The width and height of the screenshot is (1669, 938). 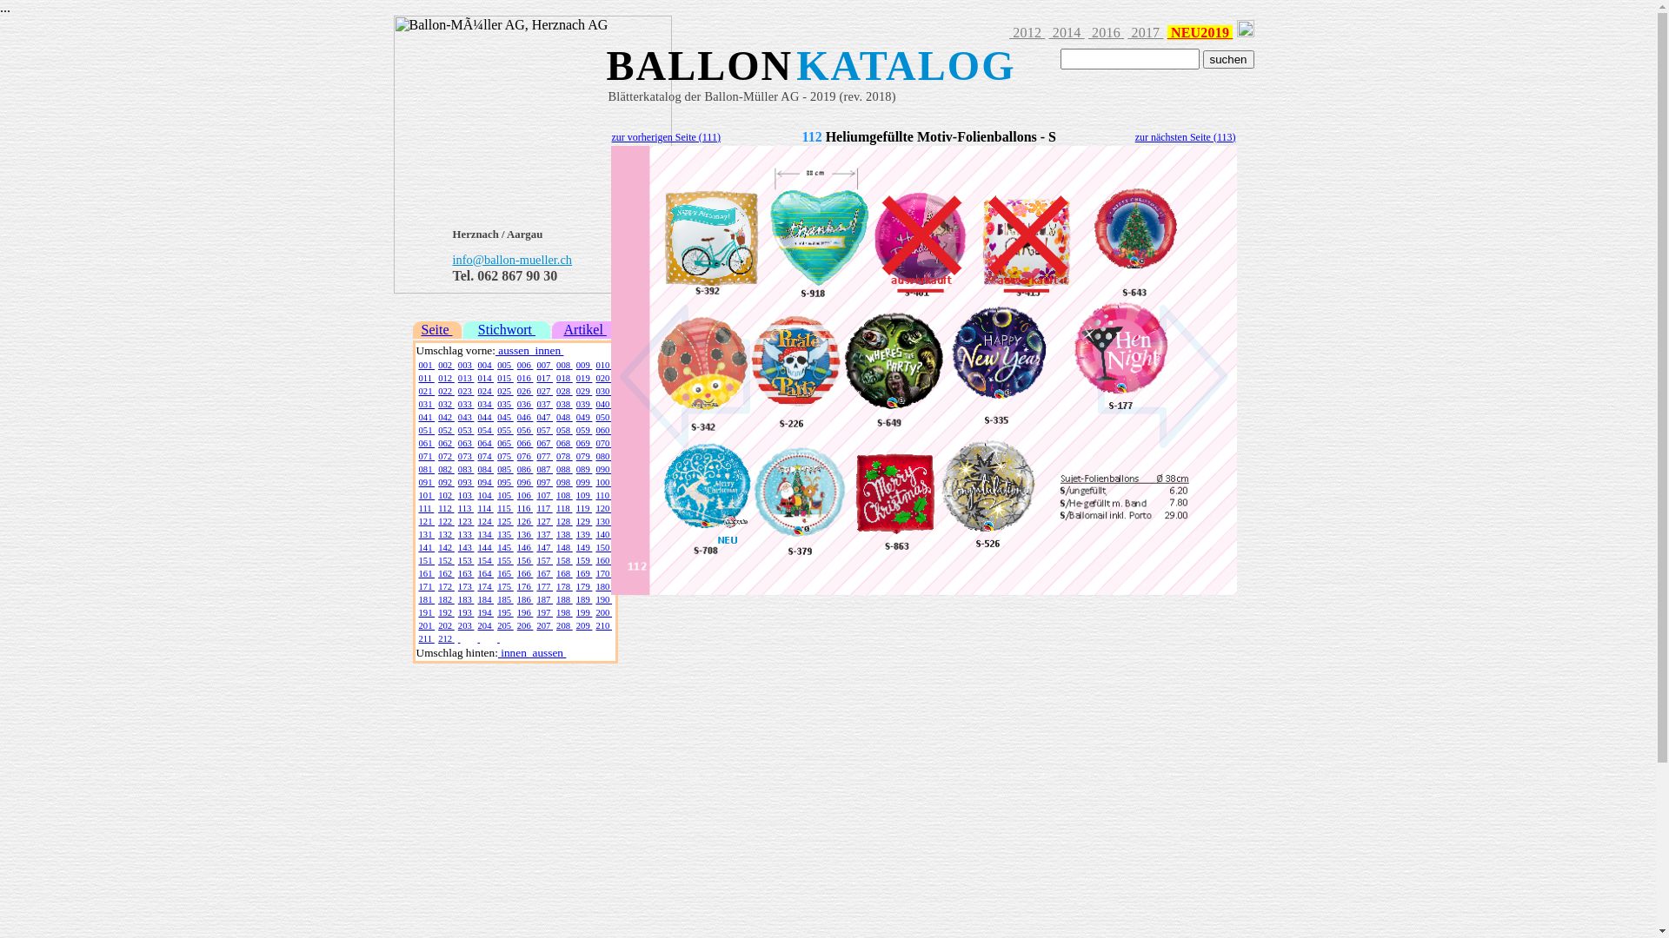 I want to click on 175 , so click(x=506, y=587).